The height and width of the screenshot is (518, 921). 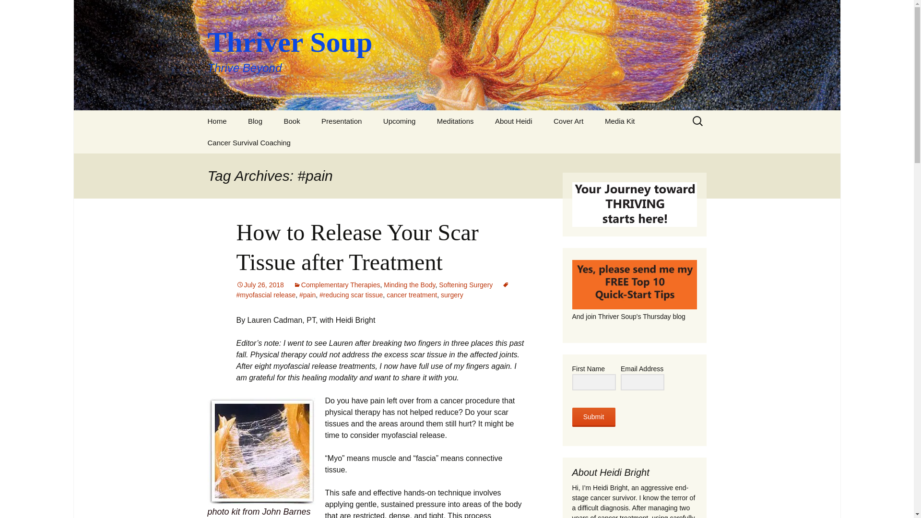 I want to click on Meditations, so click(x=455, y=121).